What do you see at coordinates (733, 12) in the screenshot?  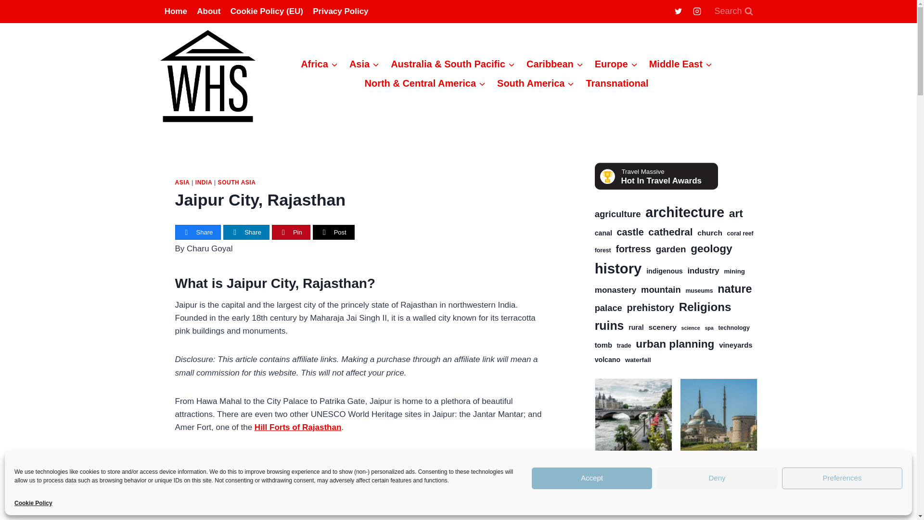 I see `Search` at bounding box center [733, 12].